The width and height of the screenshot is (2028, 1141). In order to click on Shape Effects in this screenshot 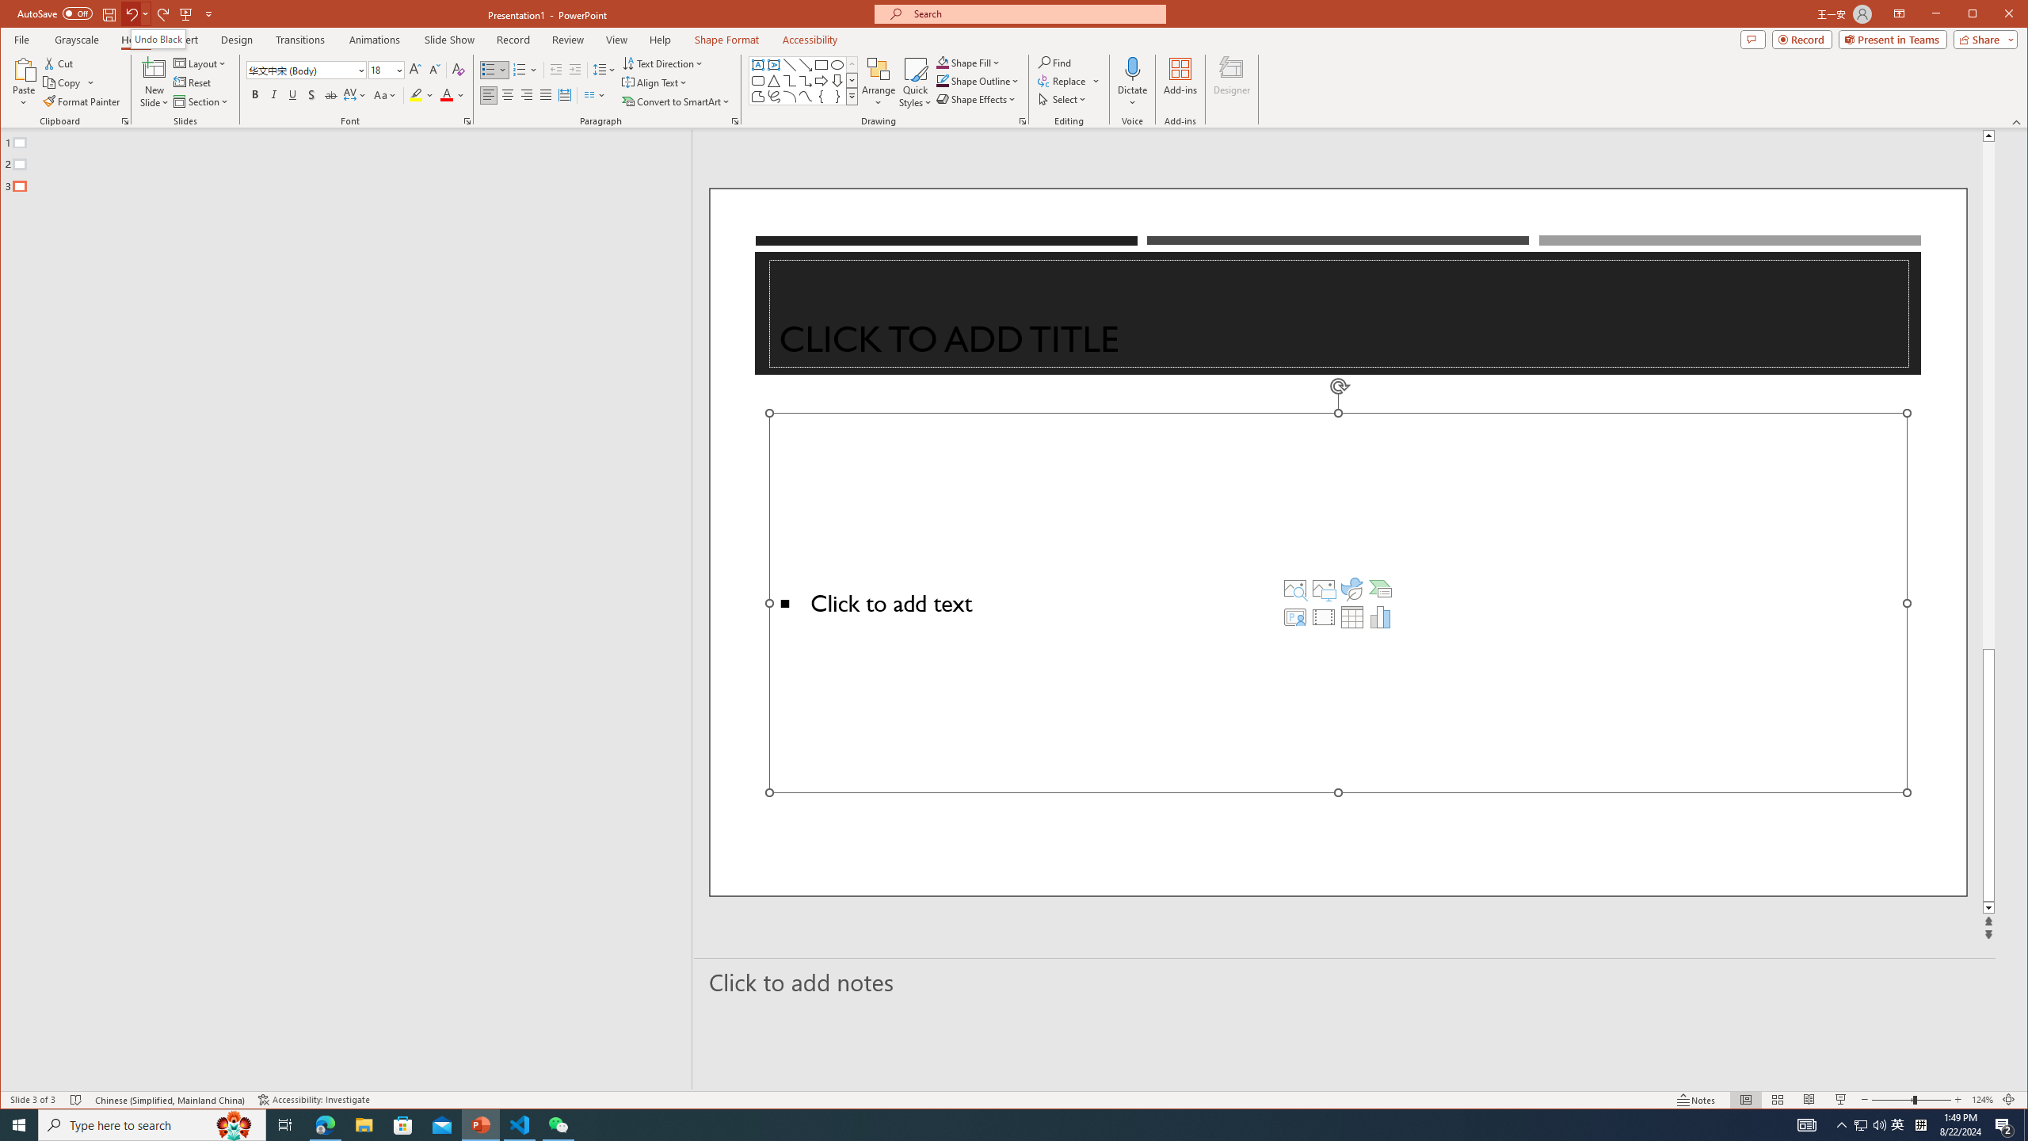, I will do `click(978, 98)`.